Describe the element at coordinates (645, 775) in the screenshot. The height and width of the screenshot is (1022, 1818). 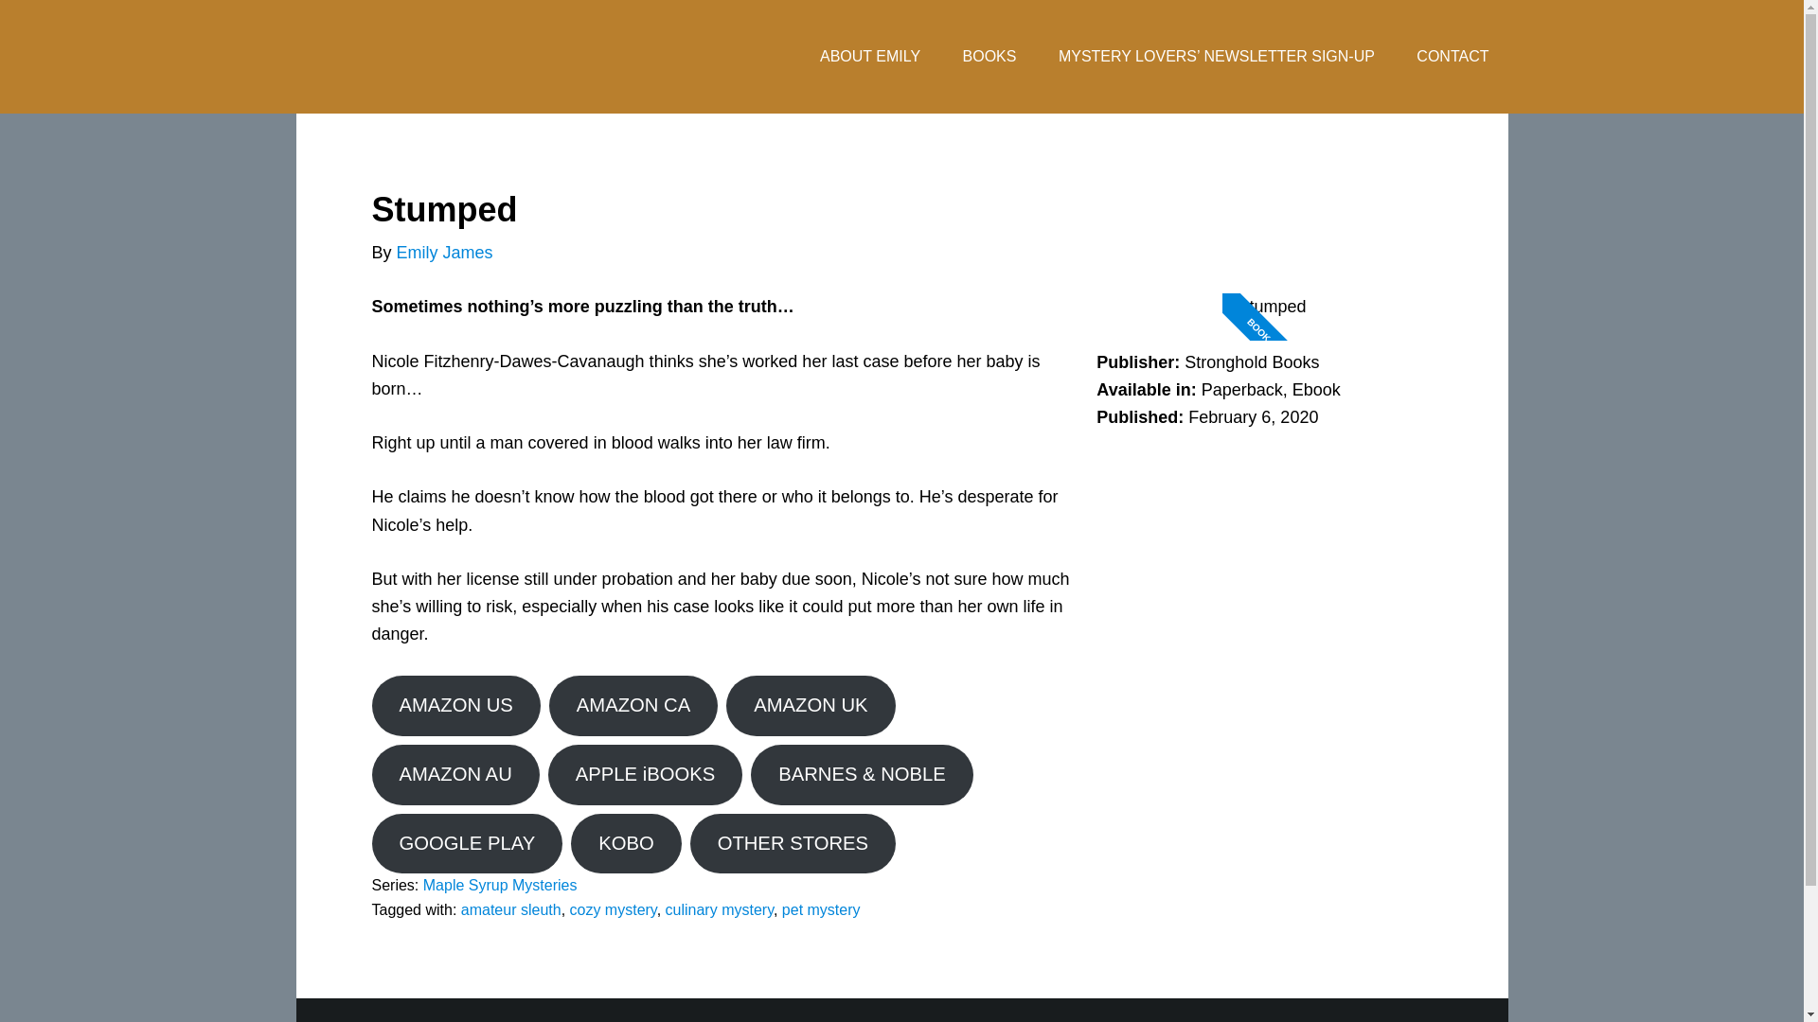
I see `APPLE iBOOKS` at that location.